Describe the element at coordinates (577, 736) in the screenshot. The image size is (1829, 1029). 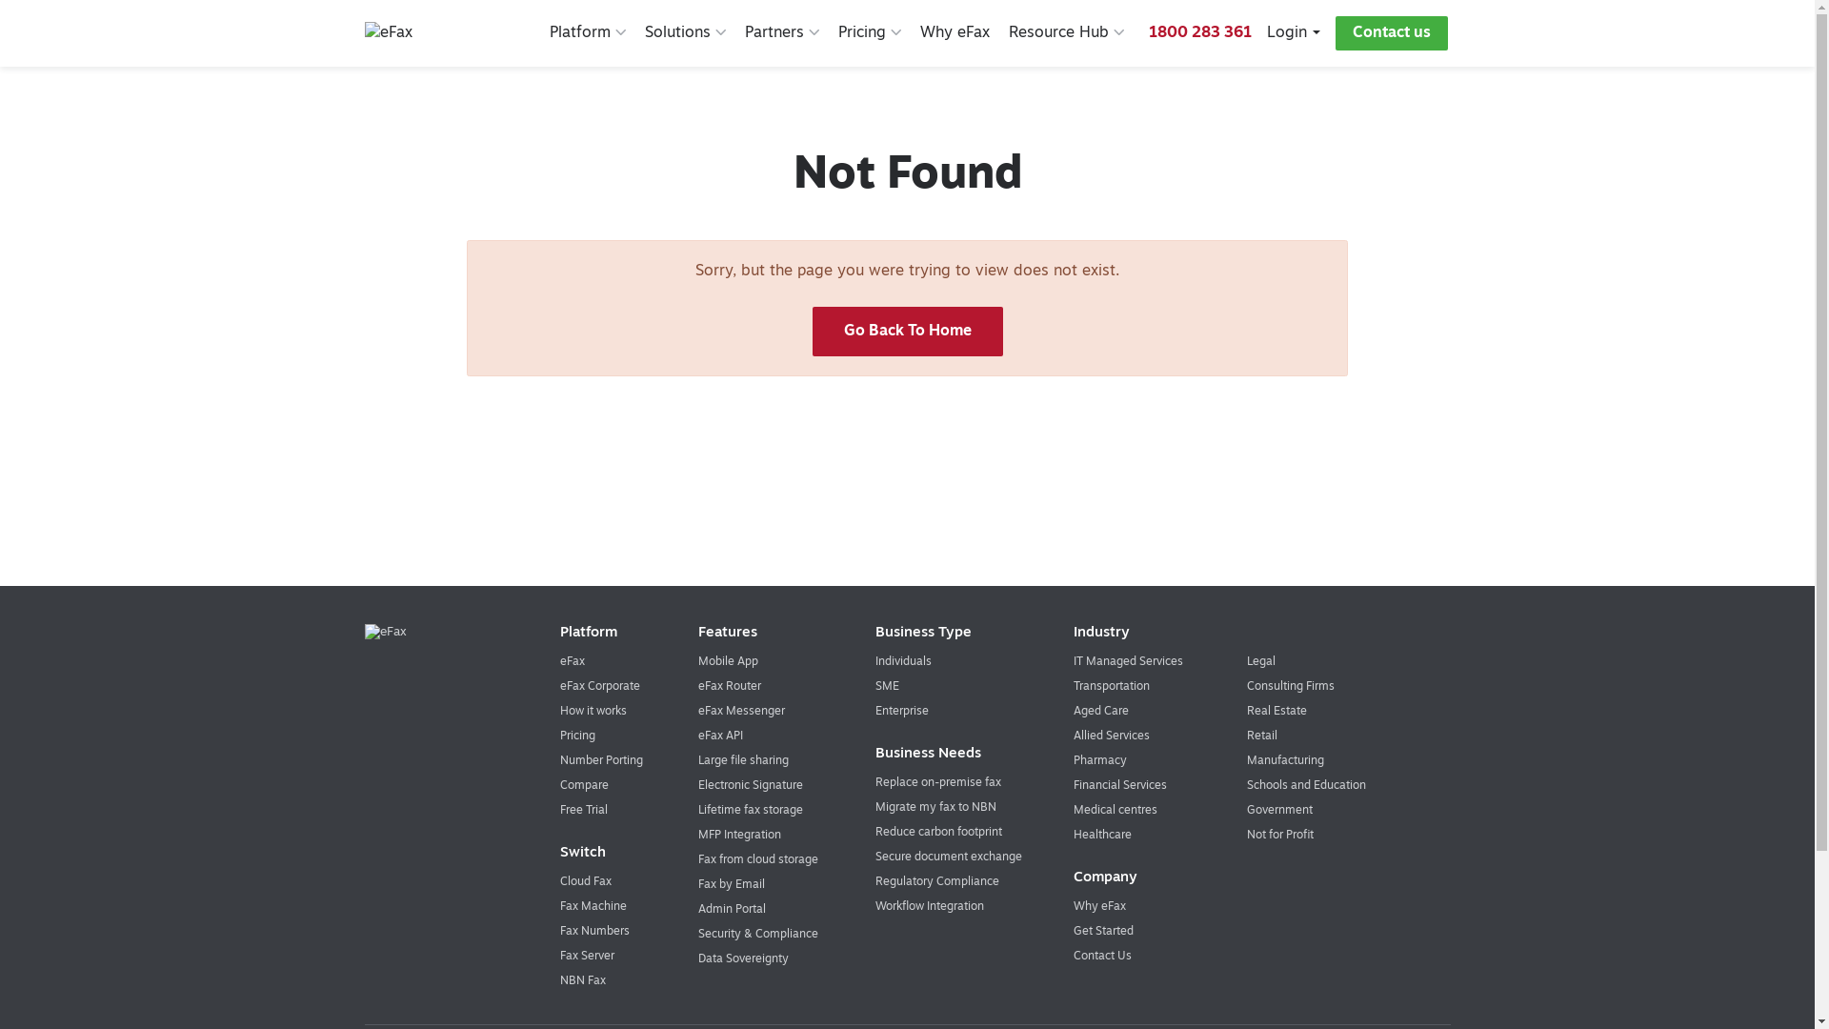
I see `Pricing` at that location.